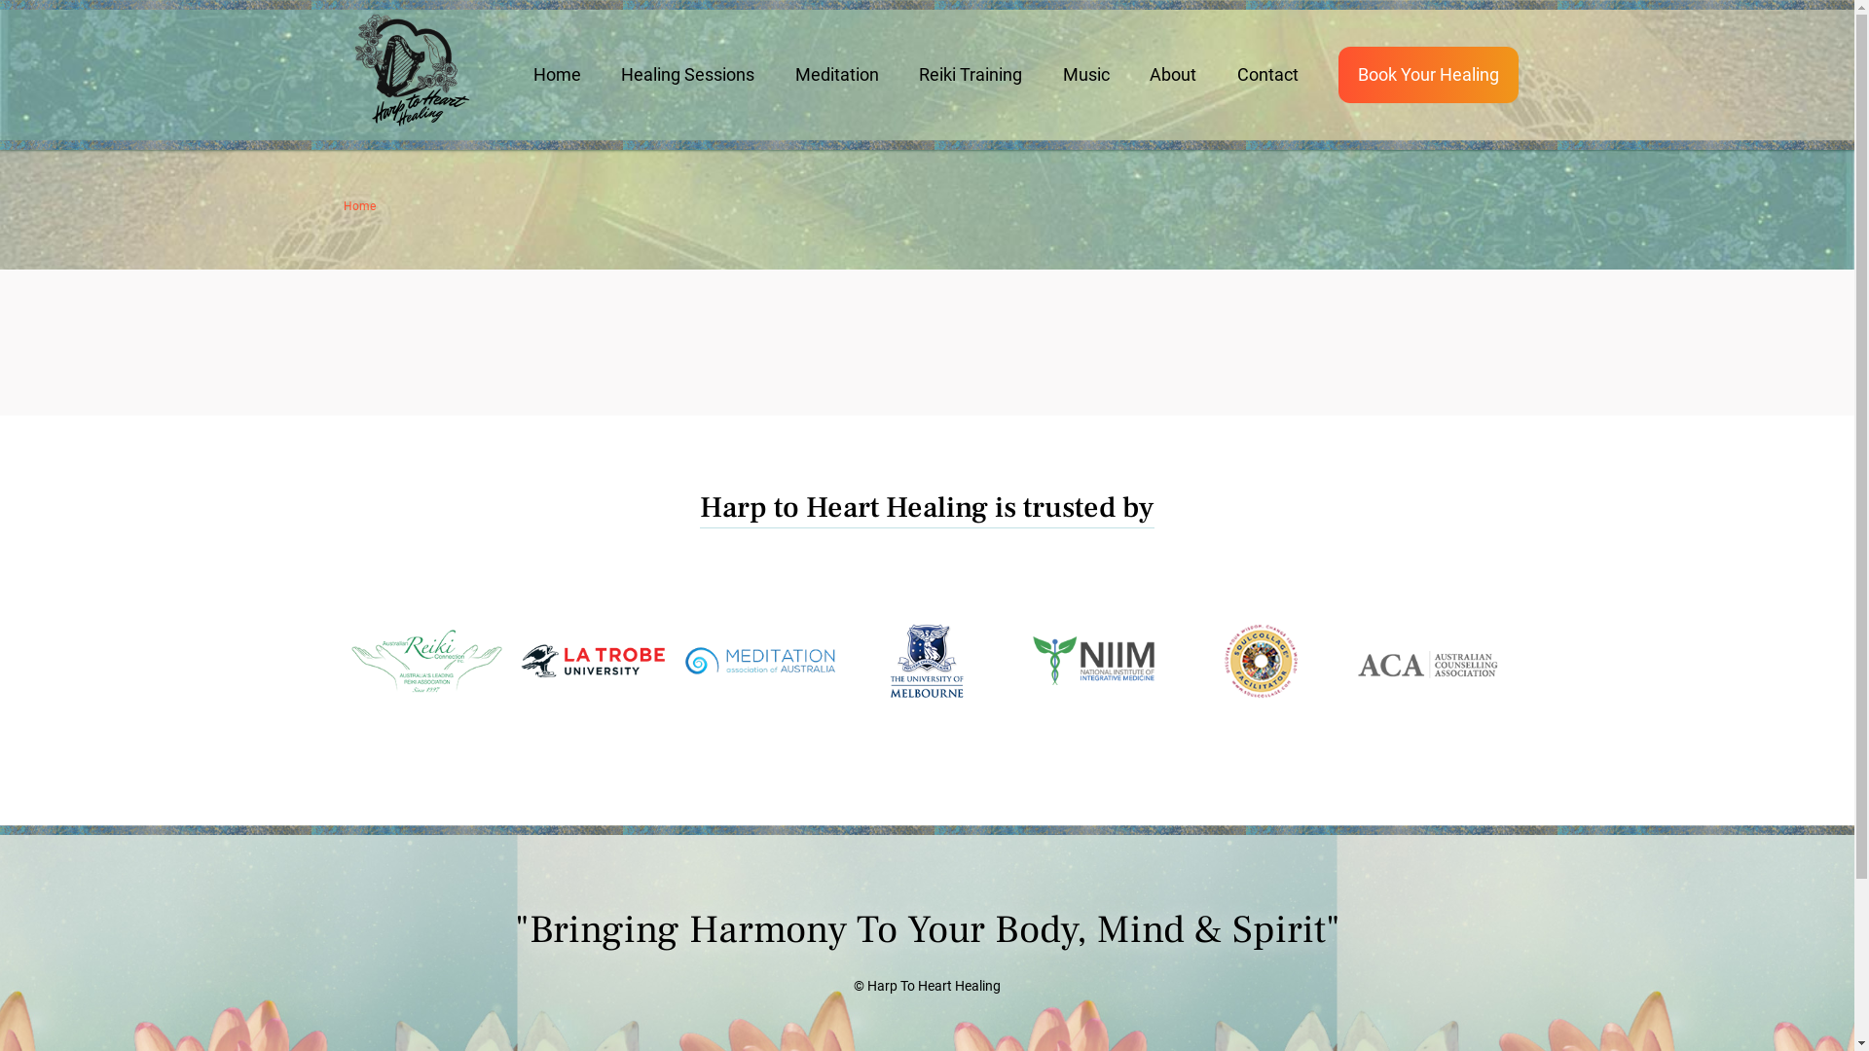 The image size is (1869, 1051). Describe the element at coordinates (1267, 76) in the screenshot. I see `Contact` at that location.